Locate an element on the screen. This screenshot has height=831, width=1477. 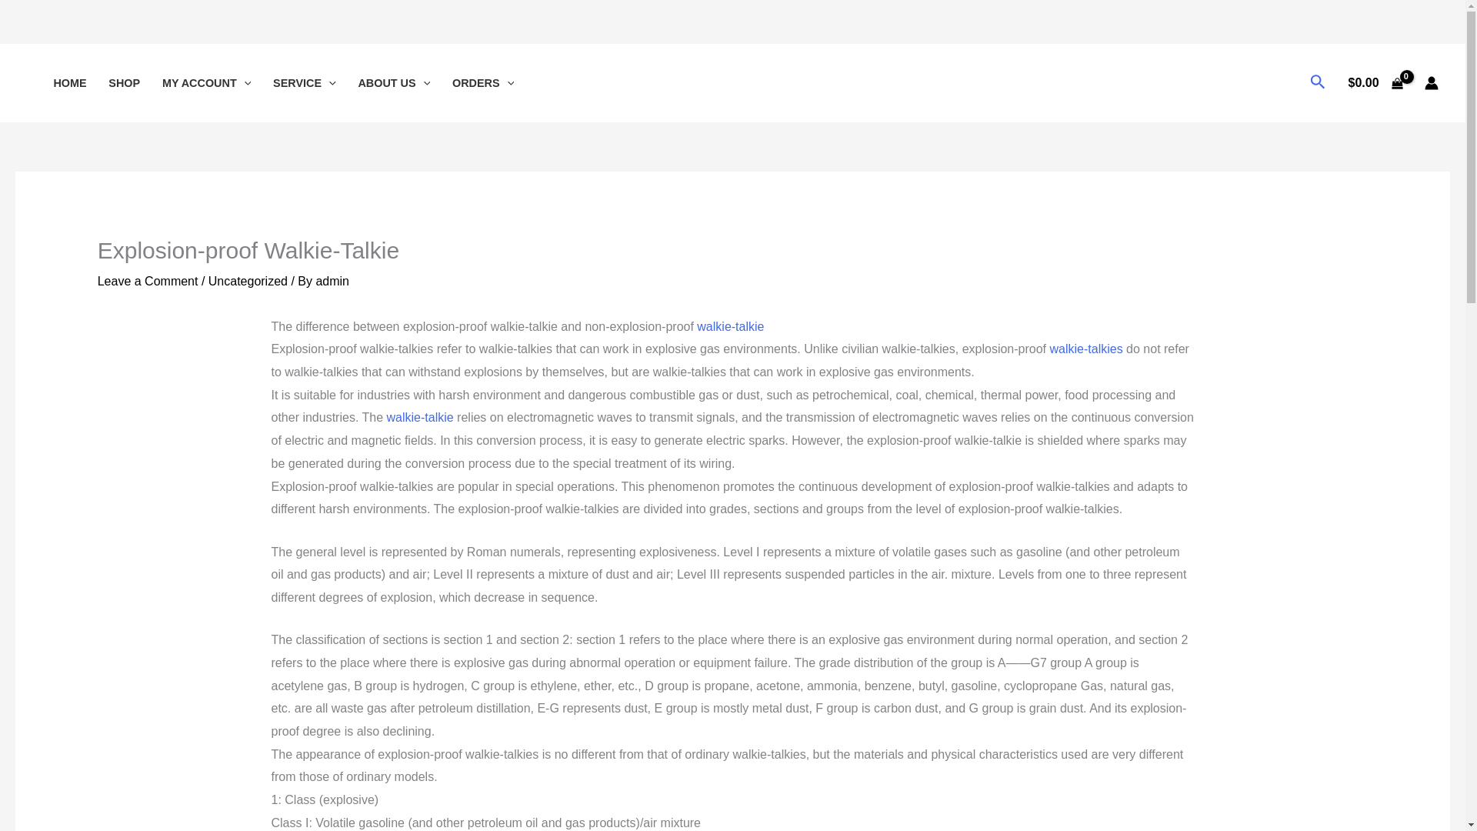
walkie-talkie is located at coordinates (420, 417).